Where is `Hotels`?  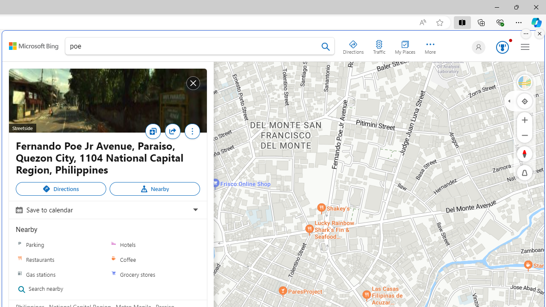
Hotels is located at coordinates (154, 244).